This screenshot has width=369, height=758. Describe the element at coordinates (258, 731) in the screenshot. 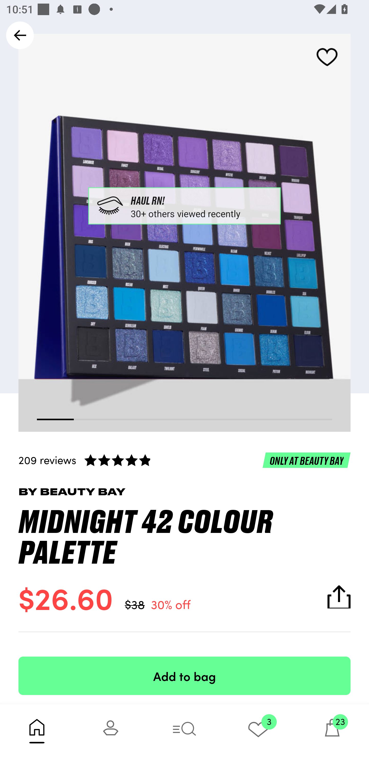

I see `3` at that location.